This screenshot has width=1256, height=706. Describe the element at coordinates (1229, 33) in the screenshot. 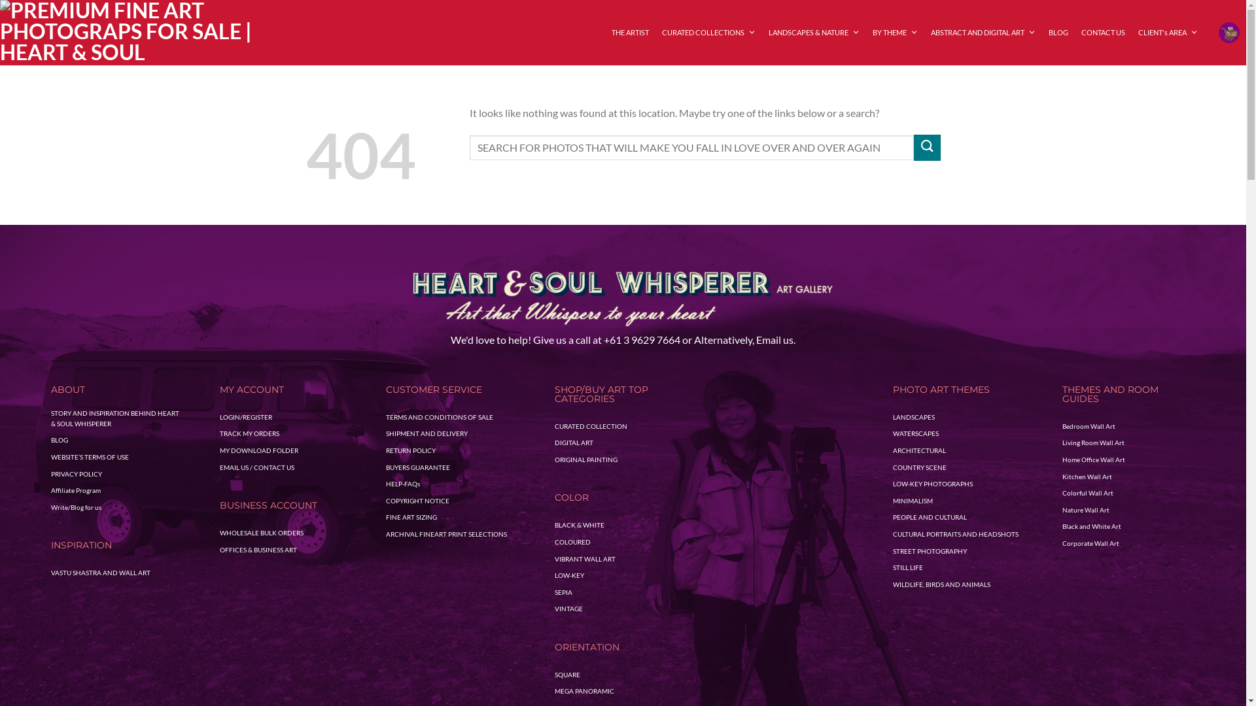

I see `Cart` at that location.